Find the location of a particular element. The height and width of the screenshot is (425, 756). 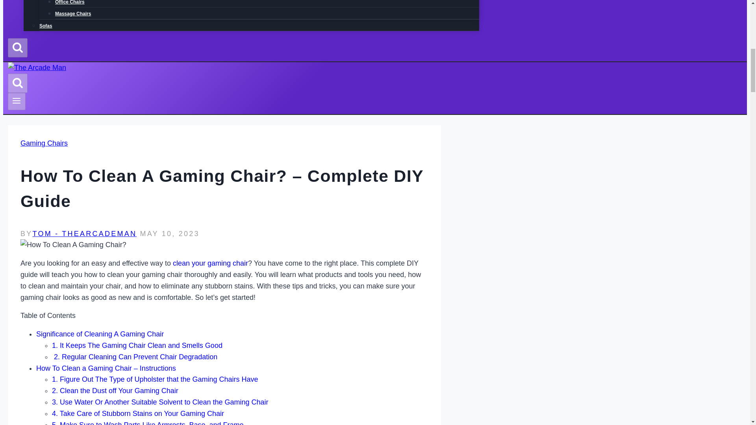

Search is located at coordinates (17, 83).